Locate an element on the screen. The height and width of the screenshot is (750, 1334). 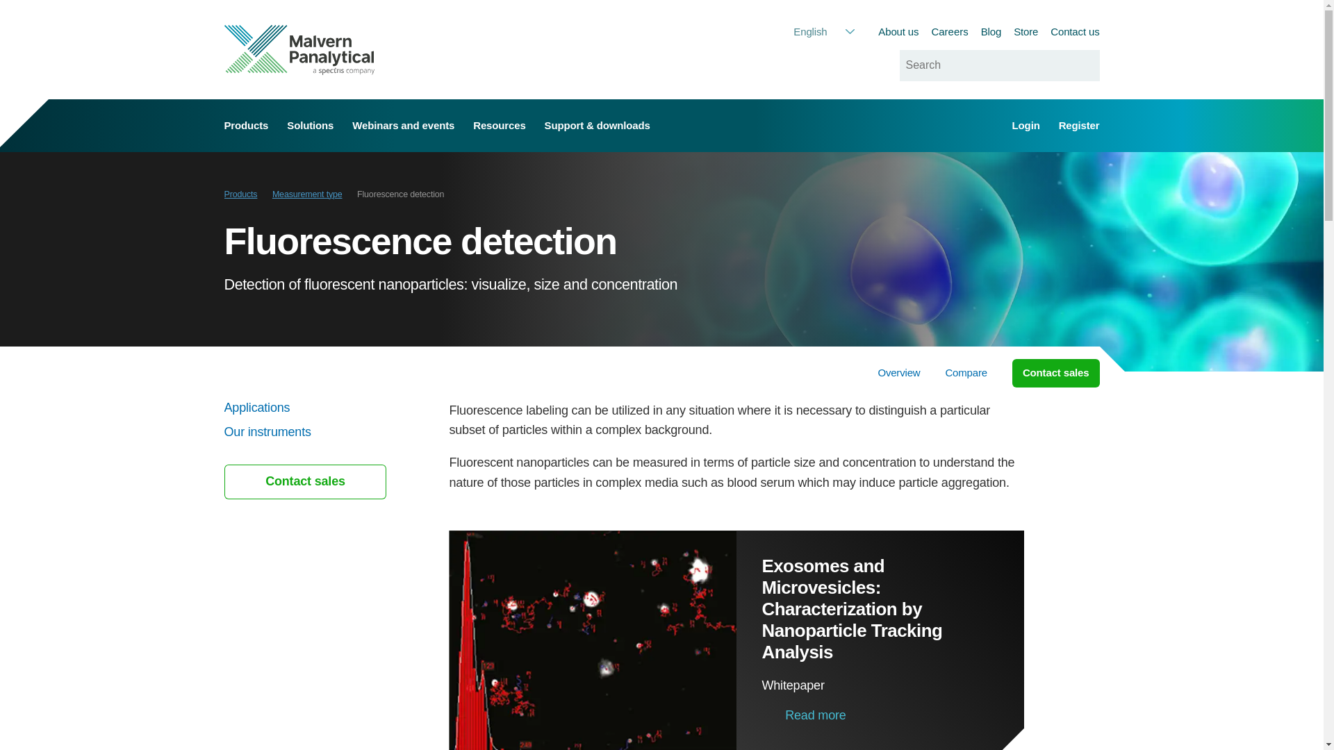
Contact us is located at coordinates (1075, 31).